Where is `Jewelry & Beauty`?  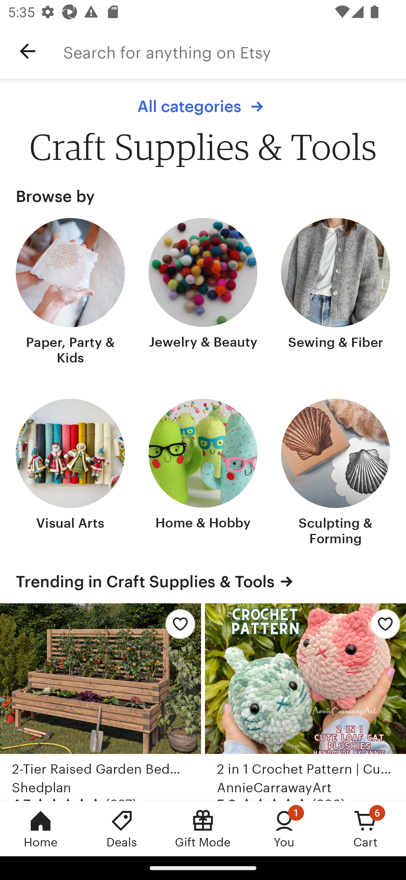
Jewelry & Beauty is located at coordinates (203, 292).